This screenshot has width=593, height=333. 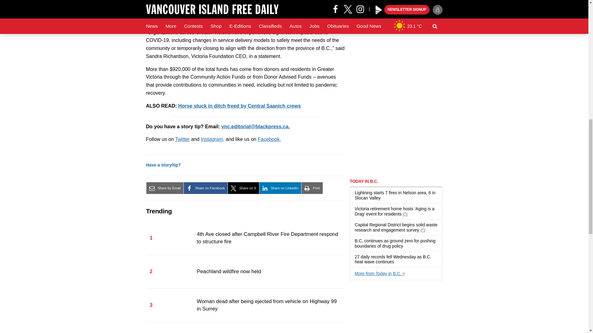 I want to click on Has a gallery, so click(x=405, y=214).